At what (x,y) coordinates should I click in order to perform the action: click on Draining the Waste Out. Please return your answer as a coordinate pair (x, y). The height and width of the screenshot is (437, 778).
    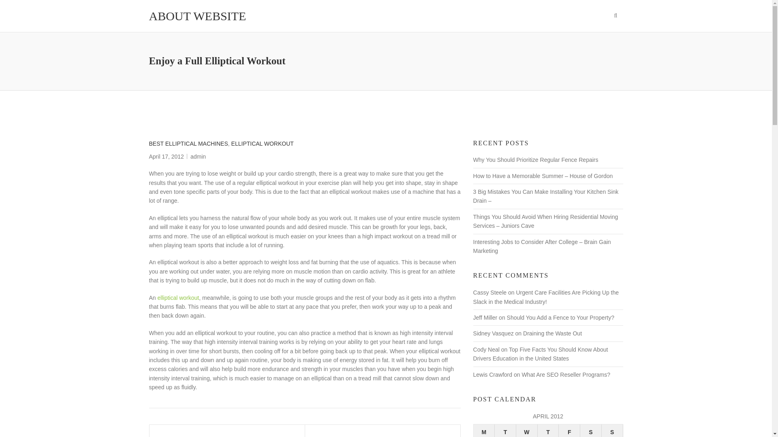
    Looking at the image, I should click on (552, 333).